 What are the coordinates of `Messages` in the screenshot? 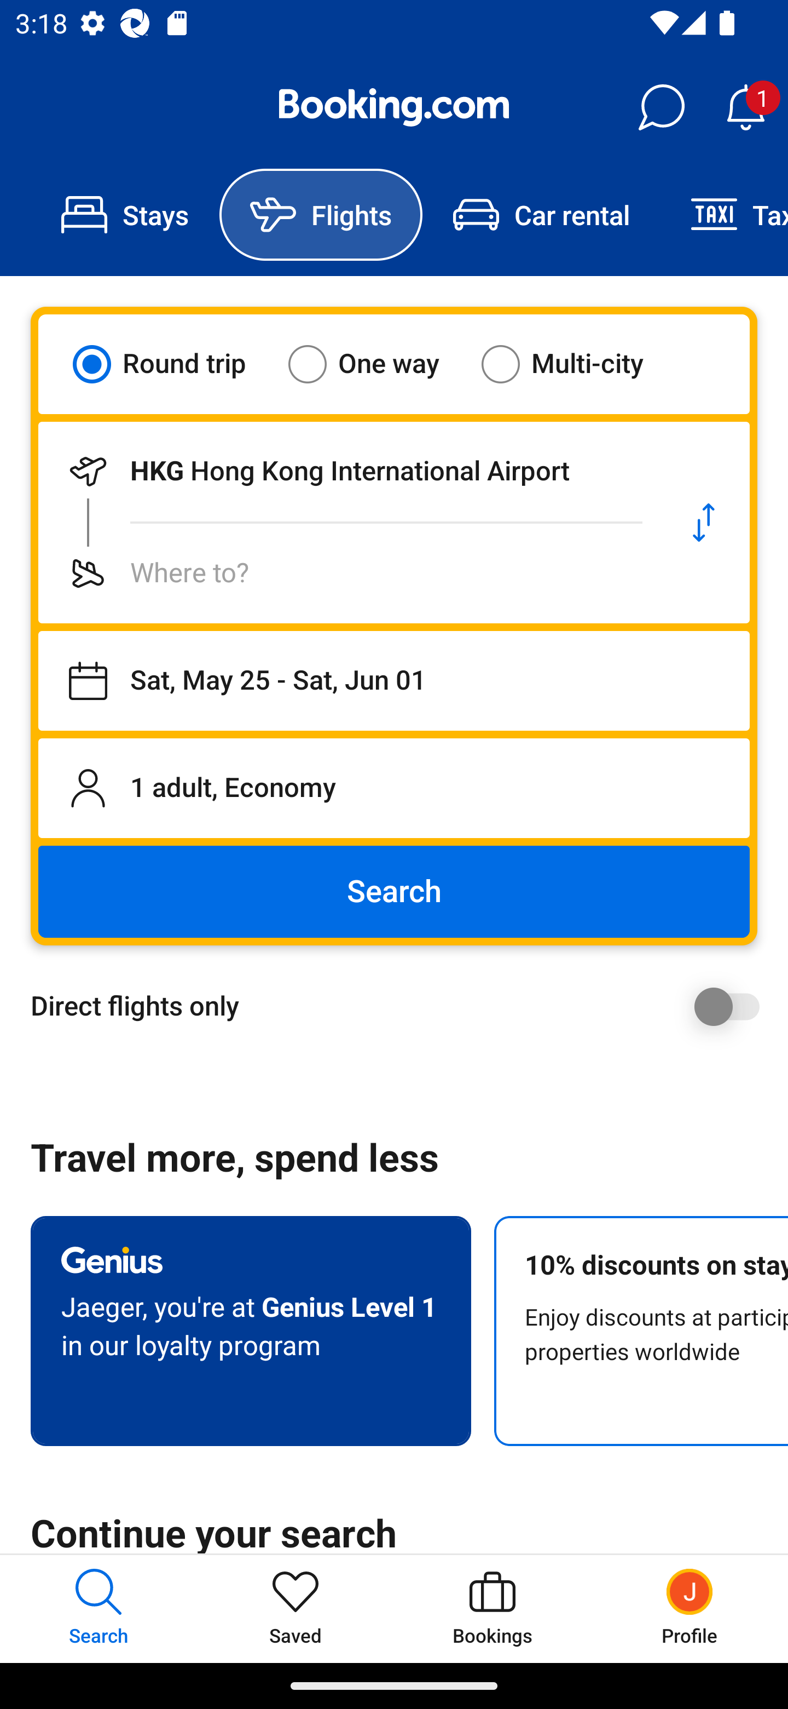 It's located at (661, 107).